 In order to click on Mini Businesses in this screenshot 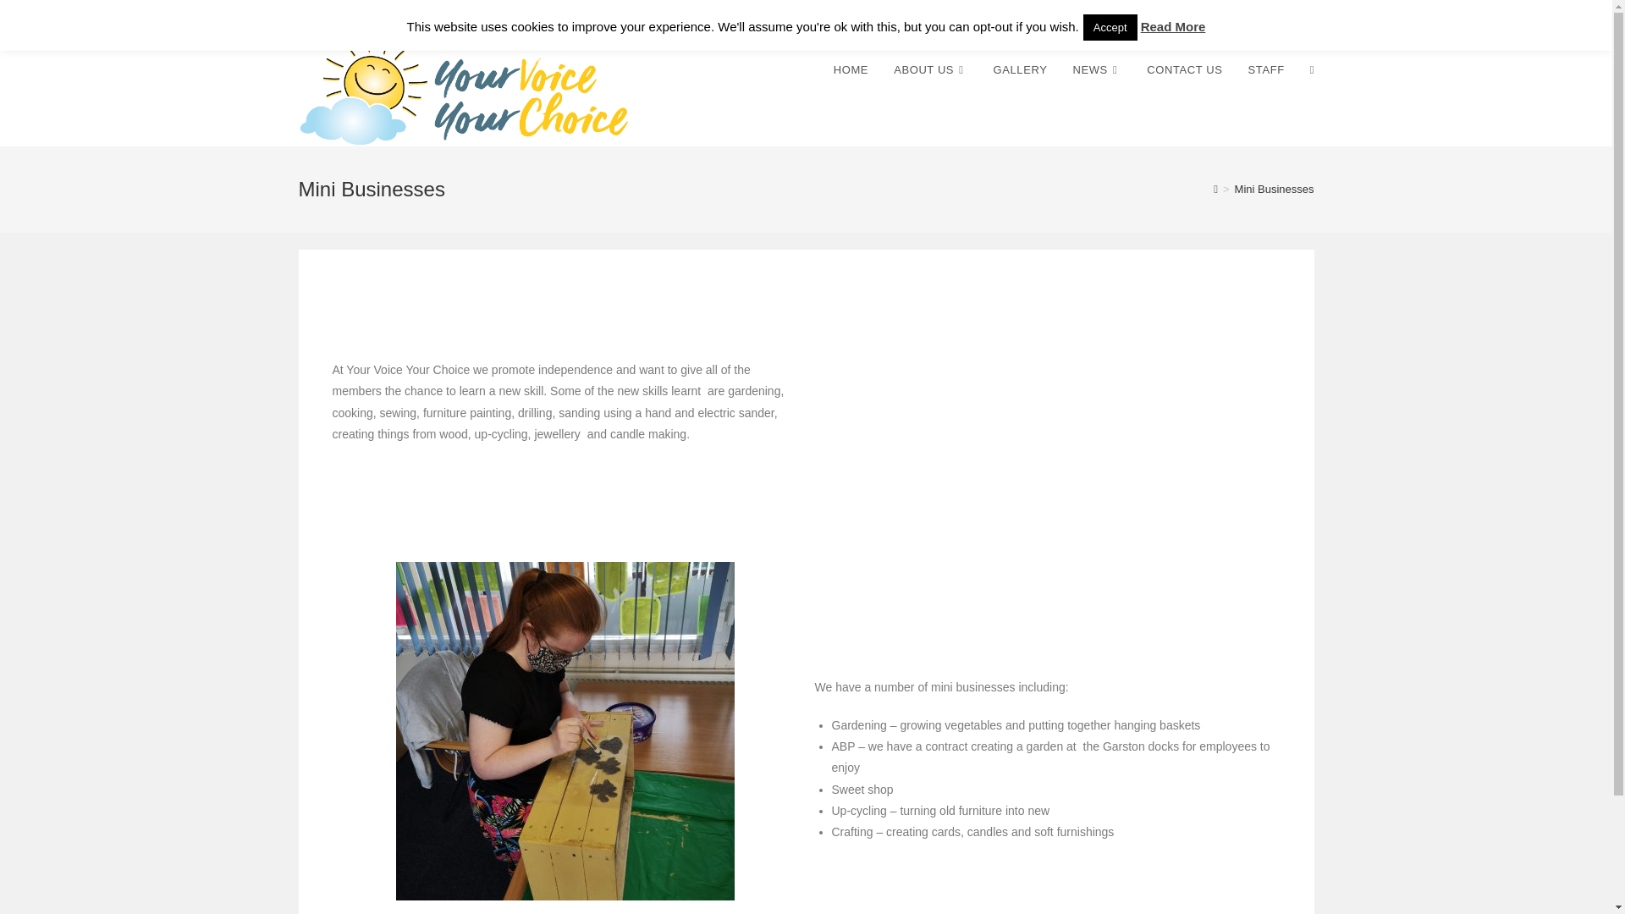, I will do `click(1275, 190)`.